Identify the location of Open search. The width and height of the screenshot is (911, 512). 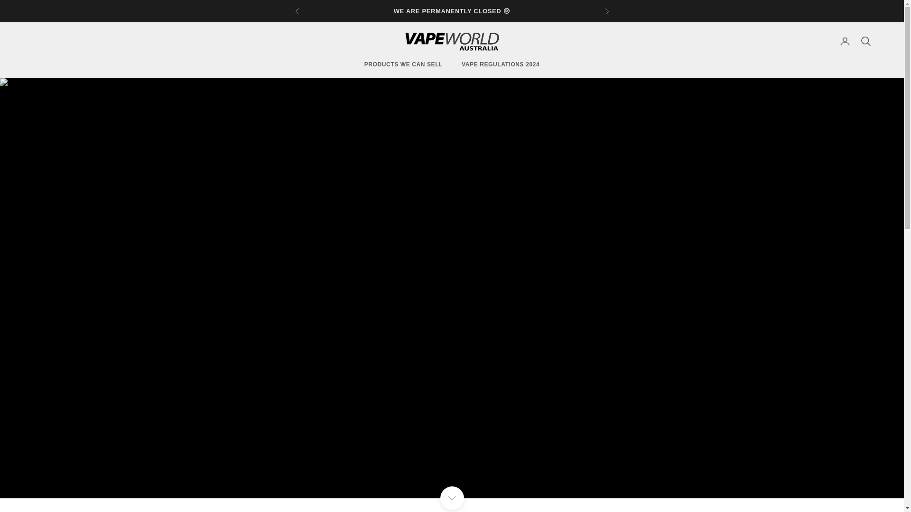
(865, 41).